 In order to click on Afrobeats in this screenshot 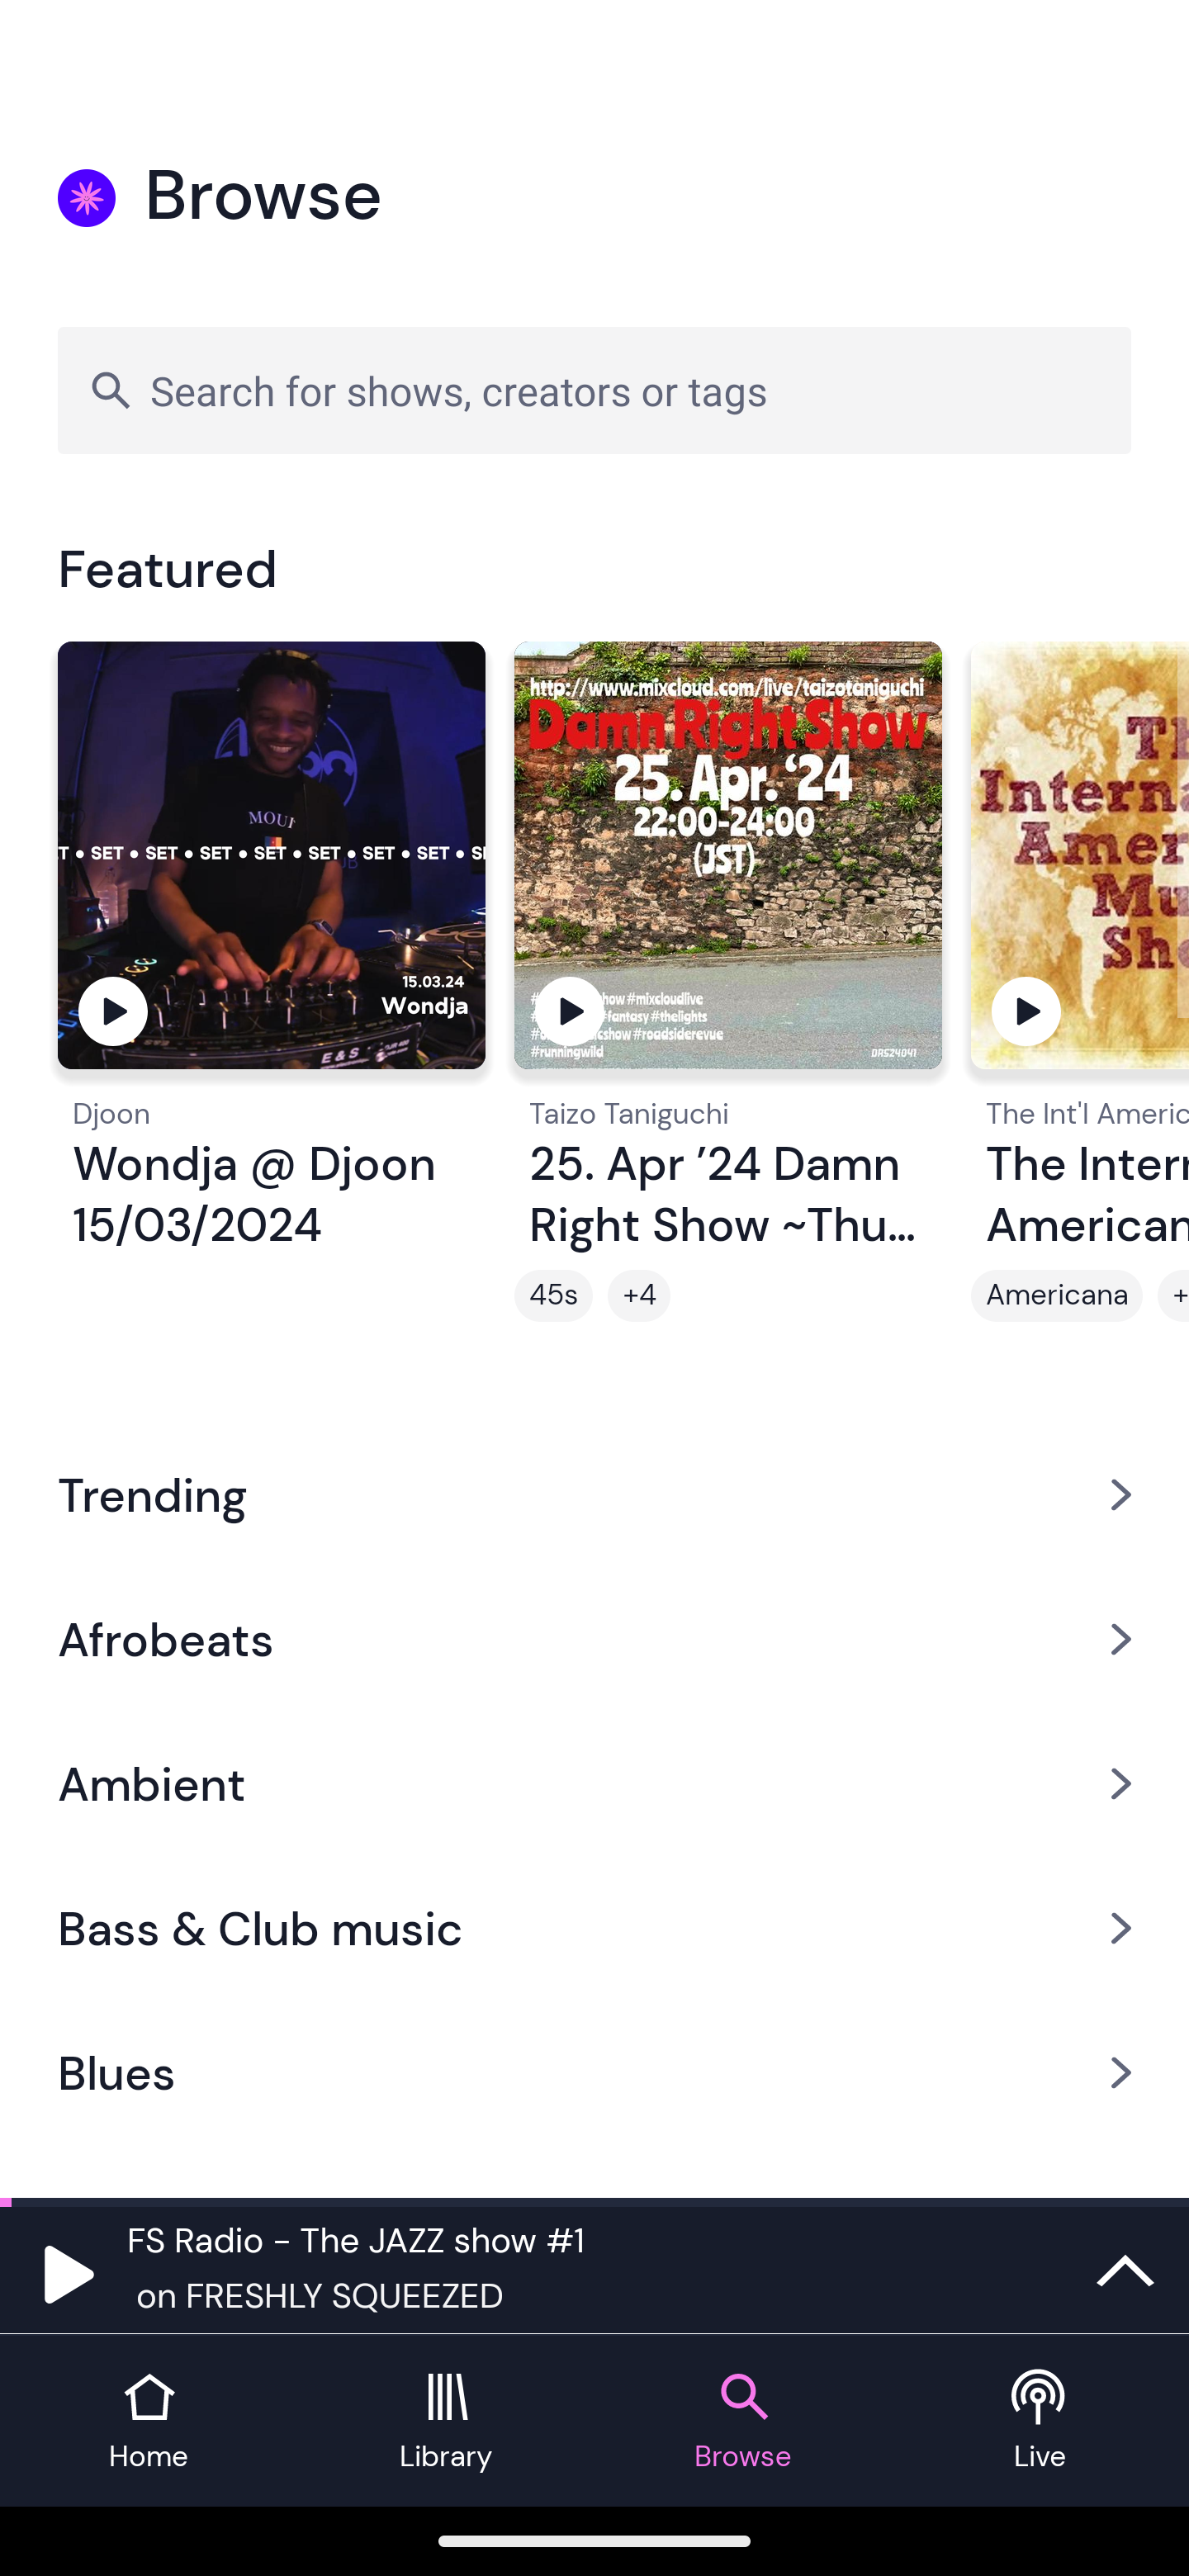, I will do `click(594, 1638)`.